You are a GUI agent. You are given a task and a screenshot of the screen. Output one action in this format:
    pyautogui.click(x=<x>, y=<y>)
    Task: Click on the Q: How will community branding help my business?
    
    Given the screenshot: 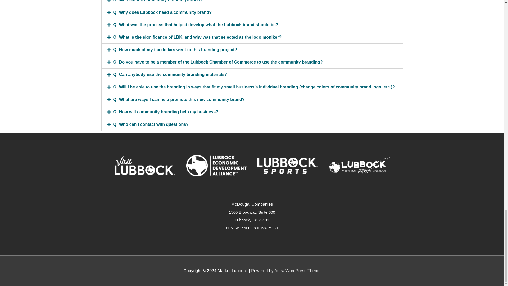 What is the action you would take?
    pyautogui.click(x=166, y=112)
    